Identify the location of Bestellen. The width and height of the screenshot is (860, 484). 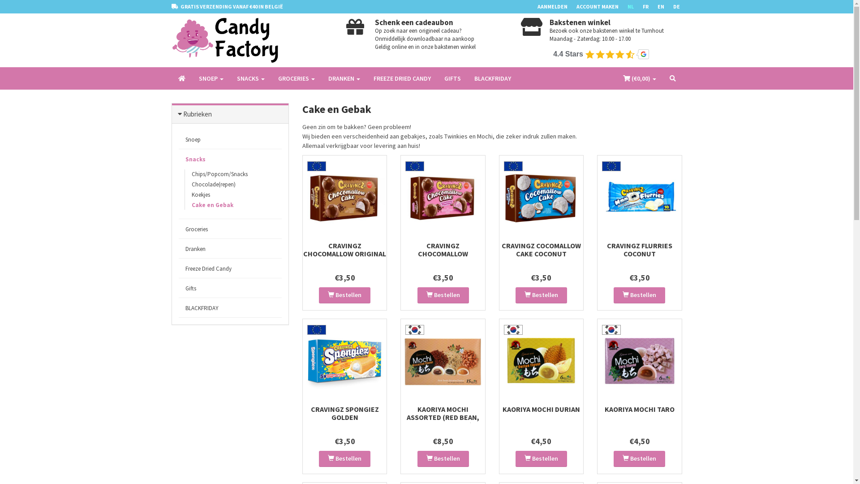
(640, 459).